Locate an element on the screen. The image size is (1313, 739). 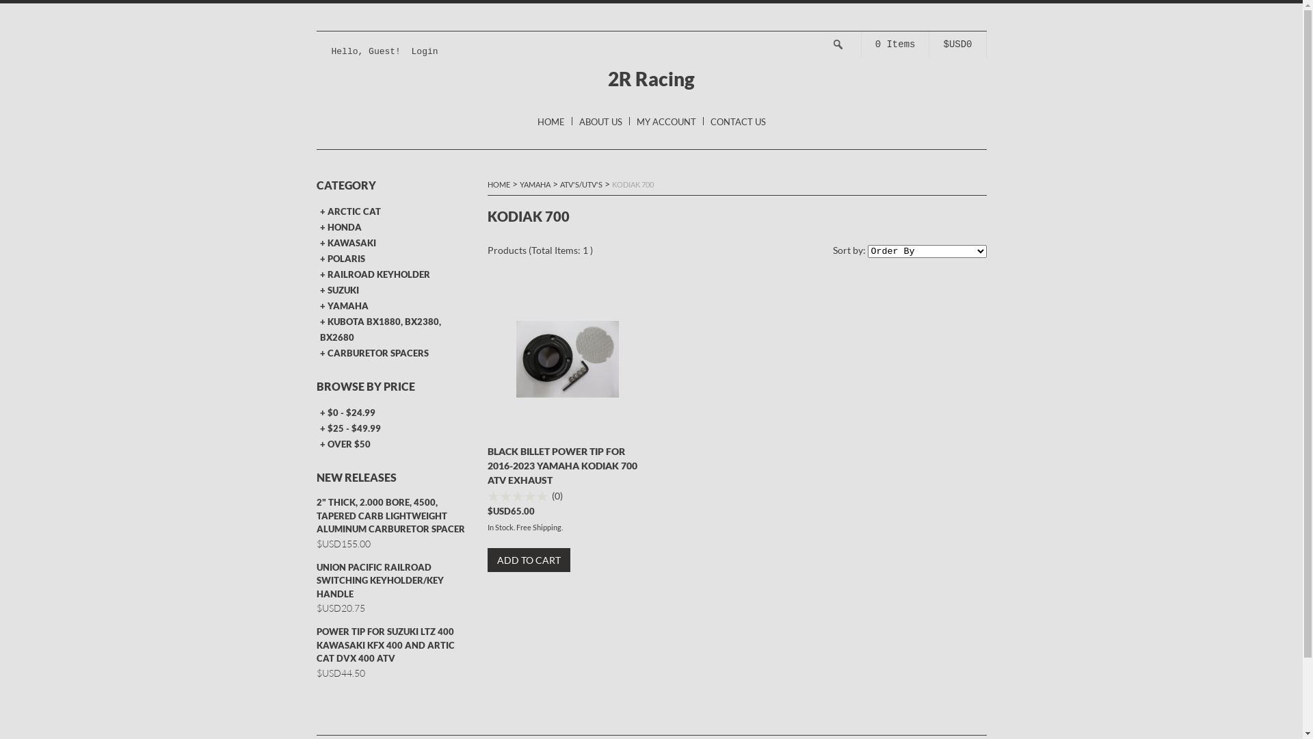
POLARIS is located at coordinates (394, 259).